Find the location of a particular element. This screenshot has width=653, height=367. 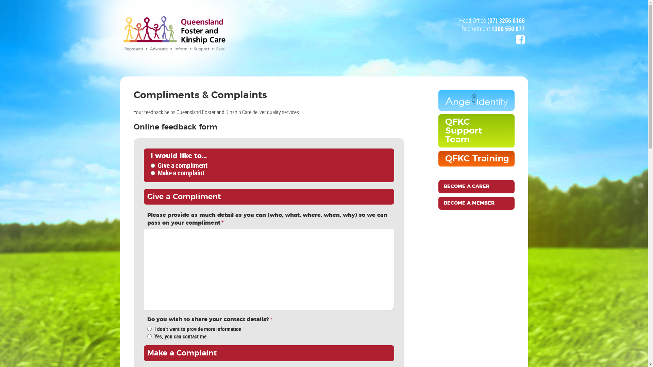

Head Office (07) 3256 6166 is located at coordinates (492, 20).